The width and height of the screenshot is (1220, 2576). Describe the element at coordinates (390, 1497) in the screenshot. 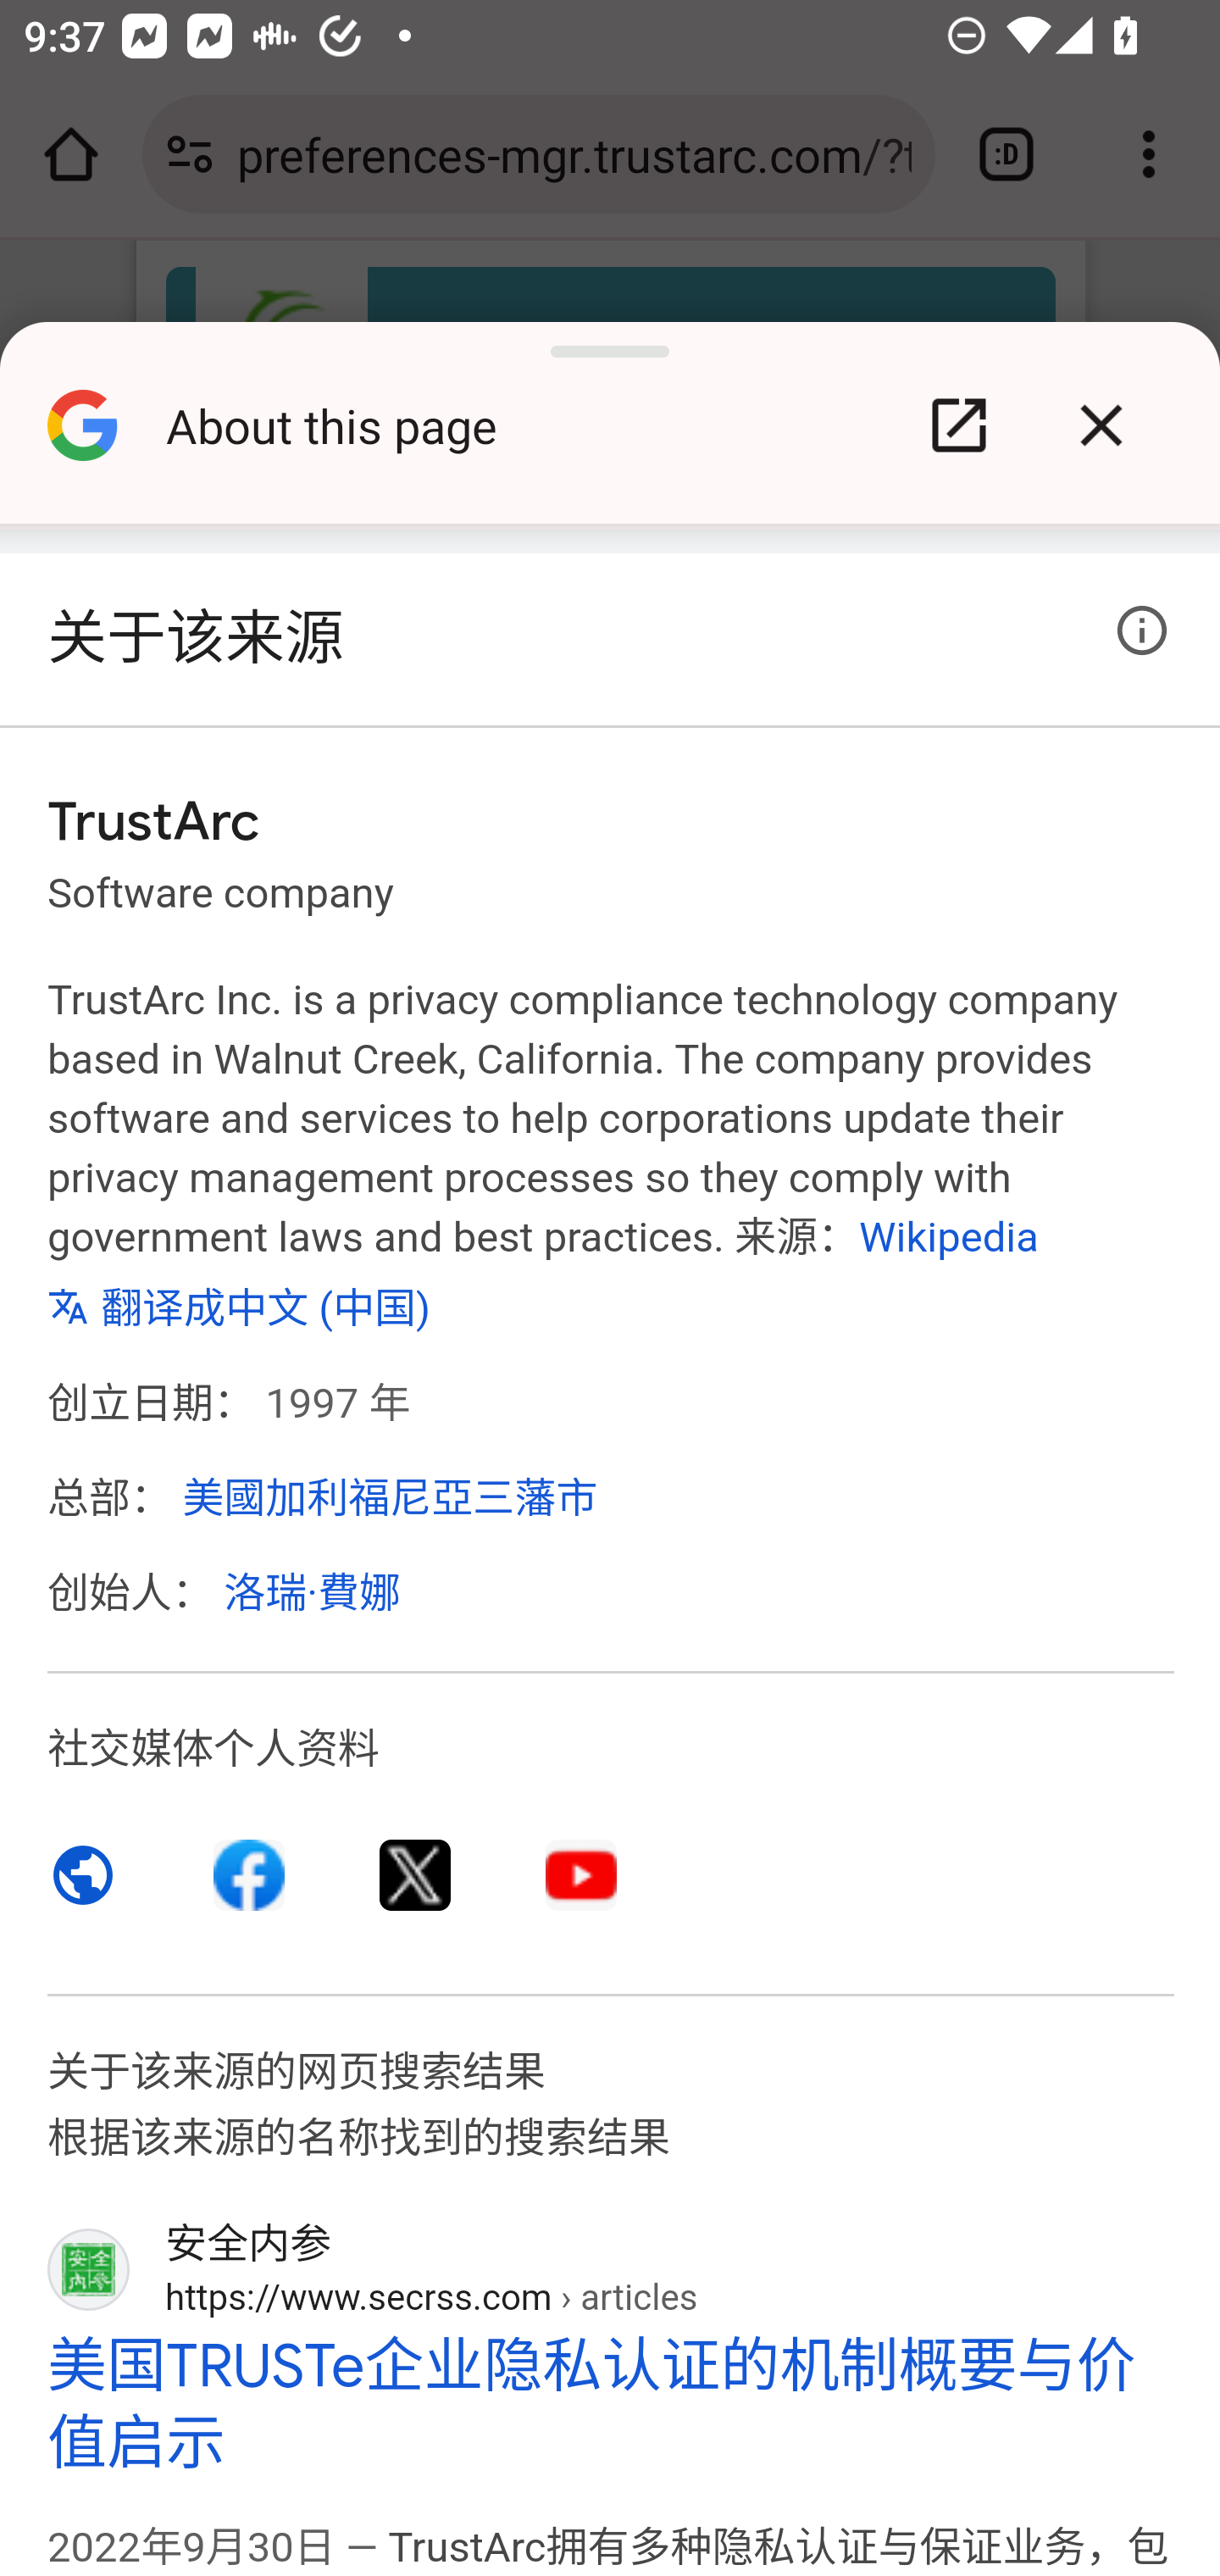

I see `美國加利福尼亞三藩市` at that location.